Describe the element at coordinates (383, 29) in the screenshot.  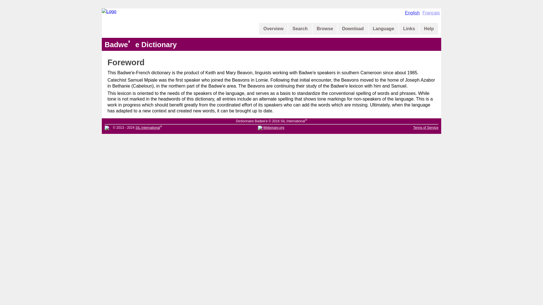
I see `Language` at that location.